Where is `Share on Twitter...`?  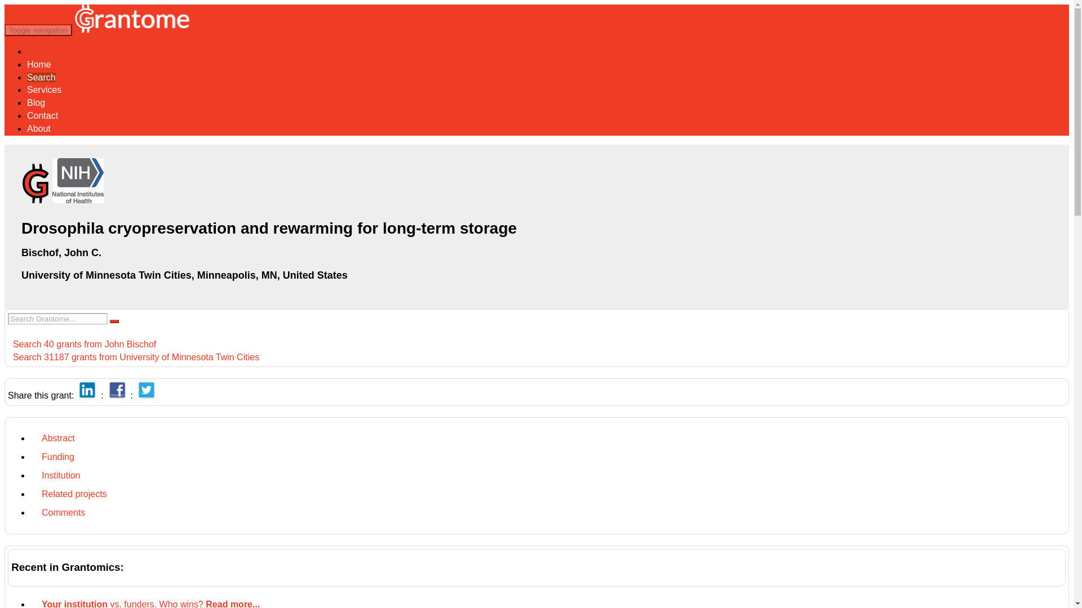
Share on Twitter... is located at coordinates (147, 395).